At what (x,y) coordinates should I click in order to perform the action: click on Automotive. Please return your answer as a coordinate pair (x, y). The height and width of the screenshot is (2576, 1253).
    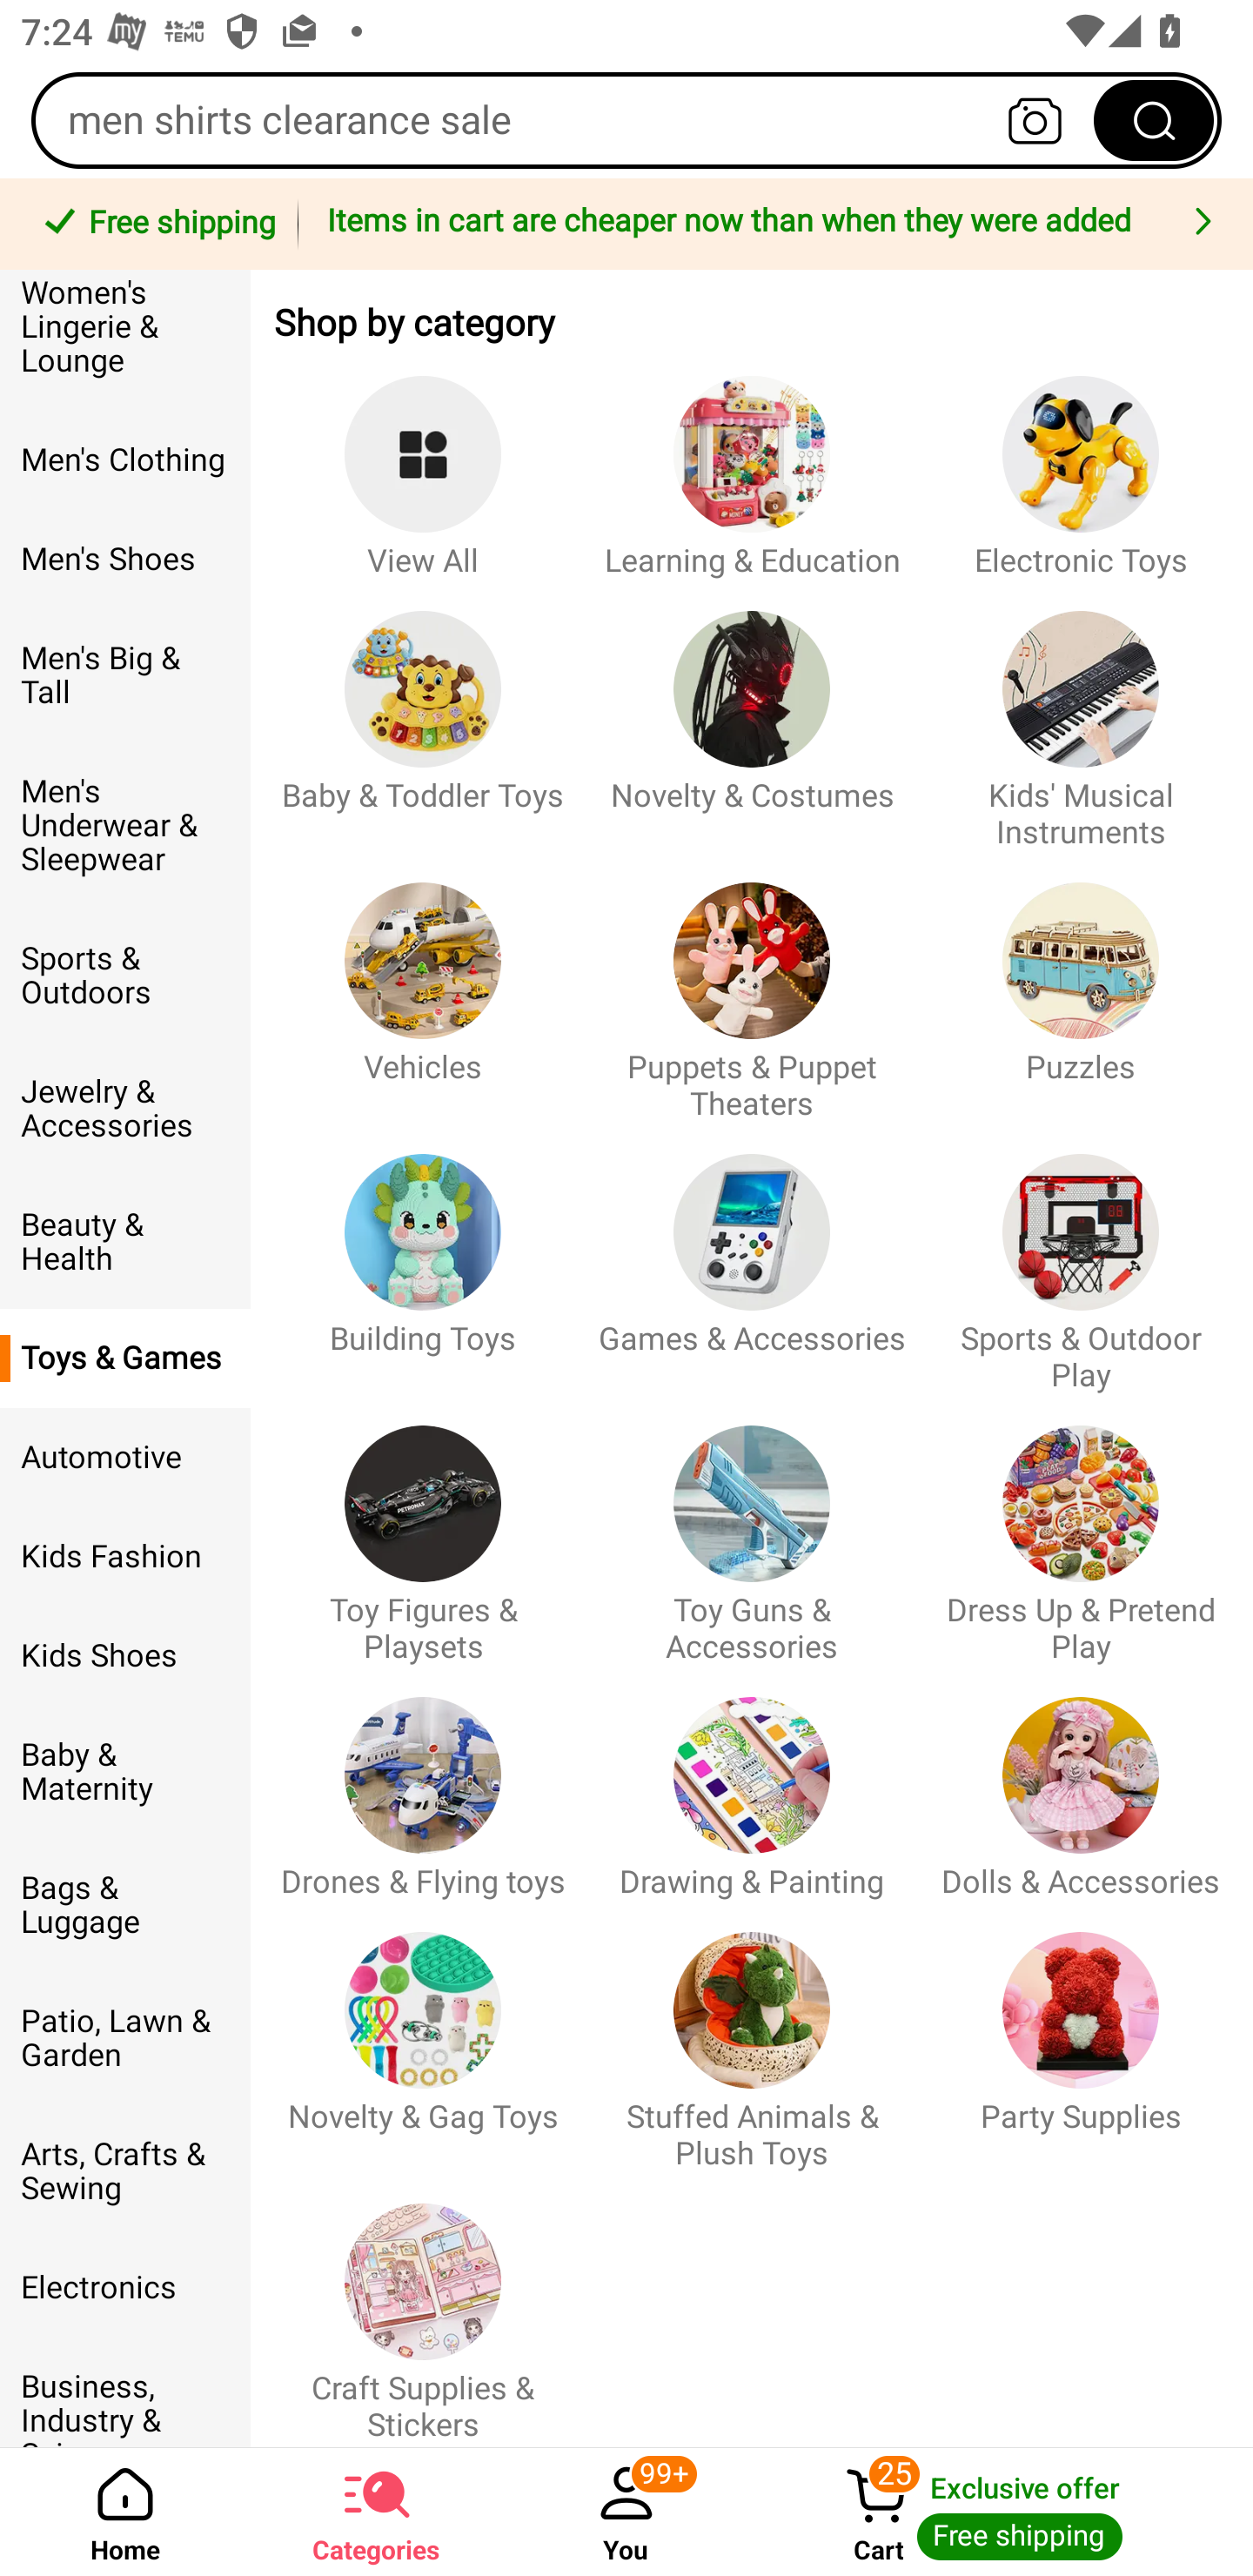
    Looking at the image, I should click on (125, 1458).